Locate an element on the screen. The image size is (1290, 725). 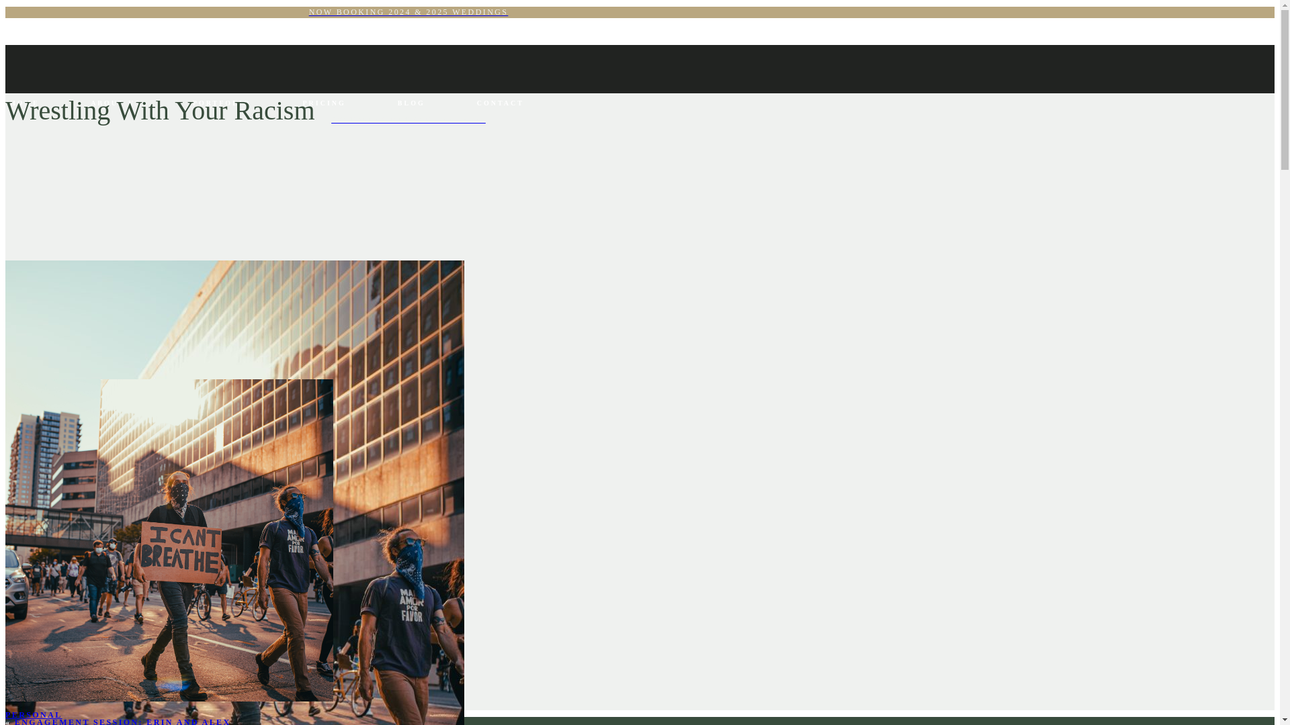
HOME is located at coordinates (25, 102).